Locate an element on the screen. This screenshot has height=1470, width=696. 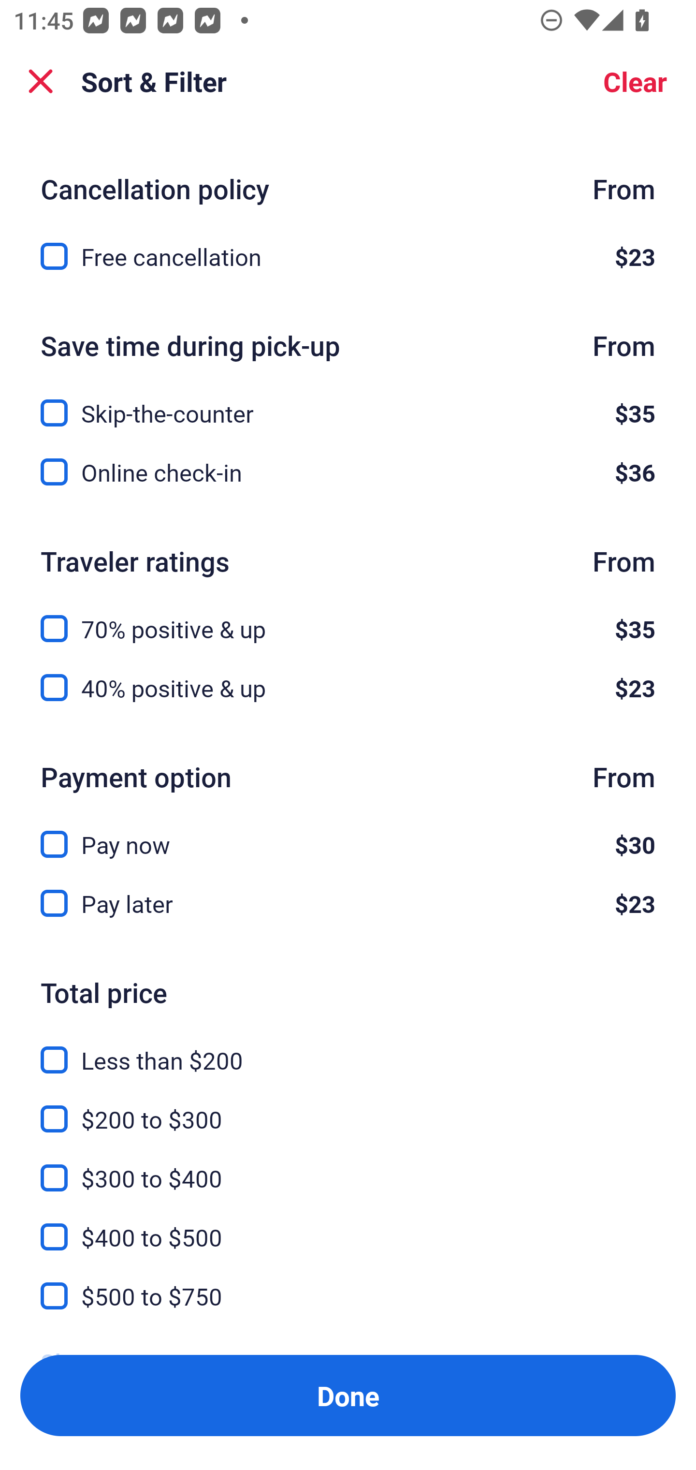
$300 to $400, $300 to $400 is located at coordinates (348, 1167).